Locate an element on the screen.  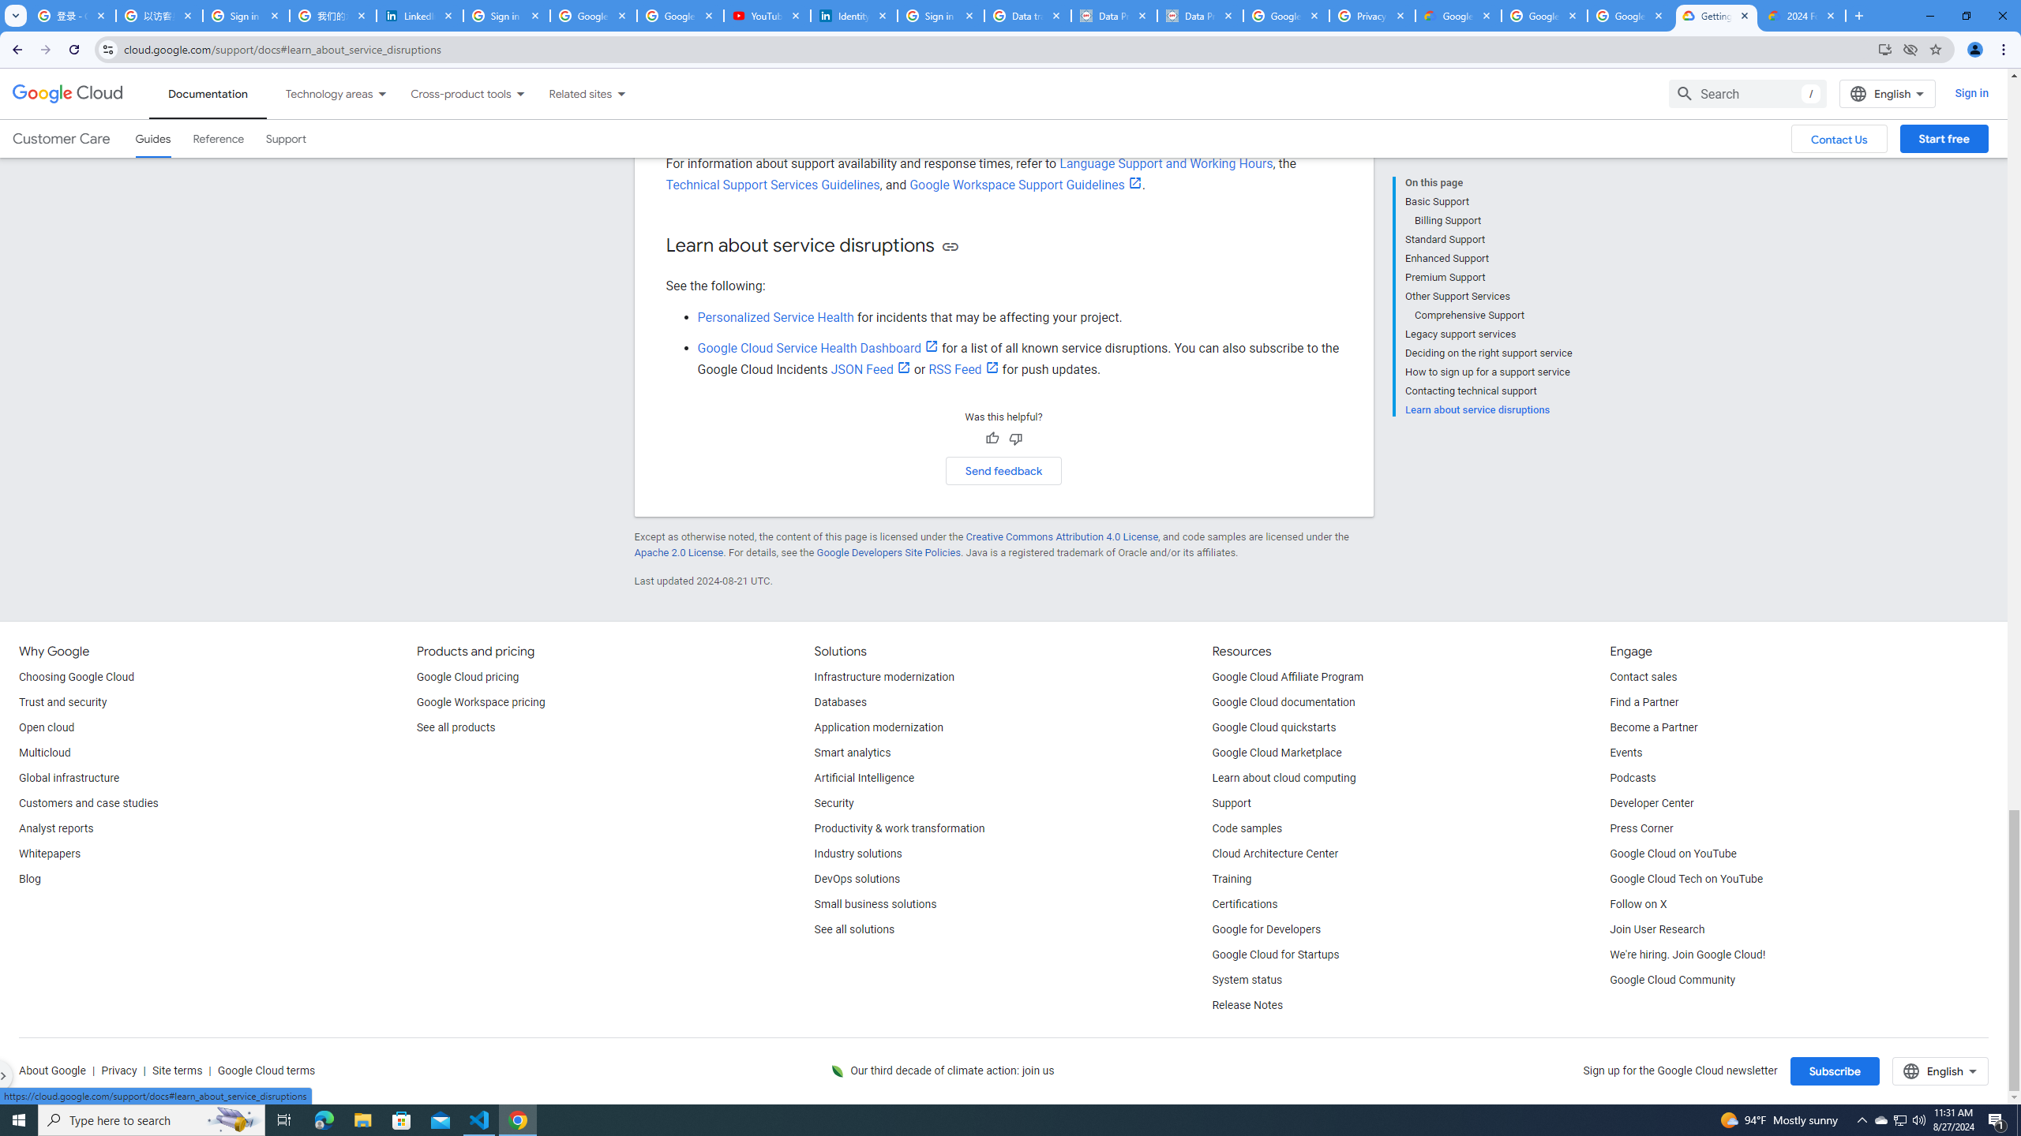
Podcasts is located at coordinates (1633, 778).